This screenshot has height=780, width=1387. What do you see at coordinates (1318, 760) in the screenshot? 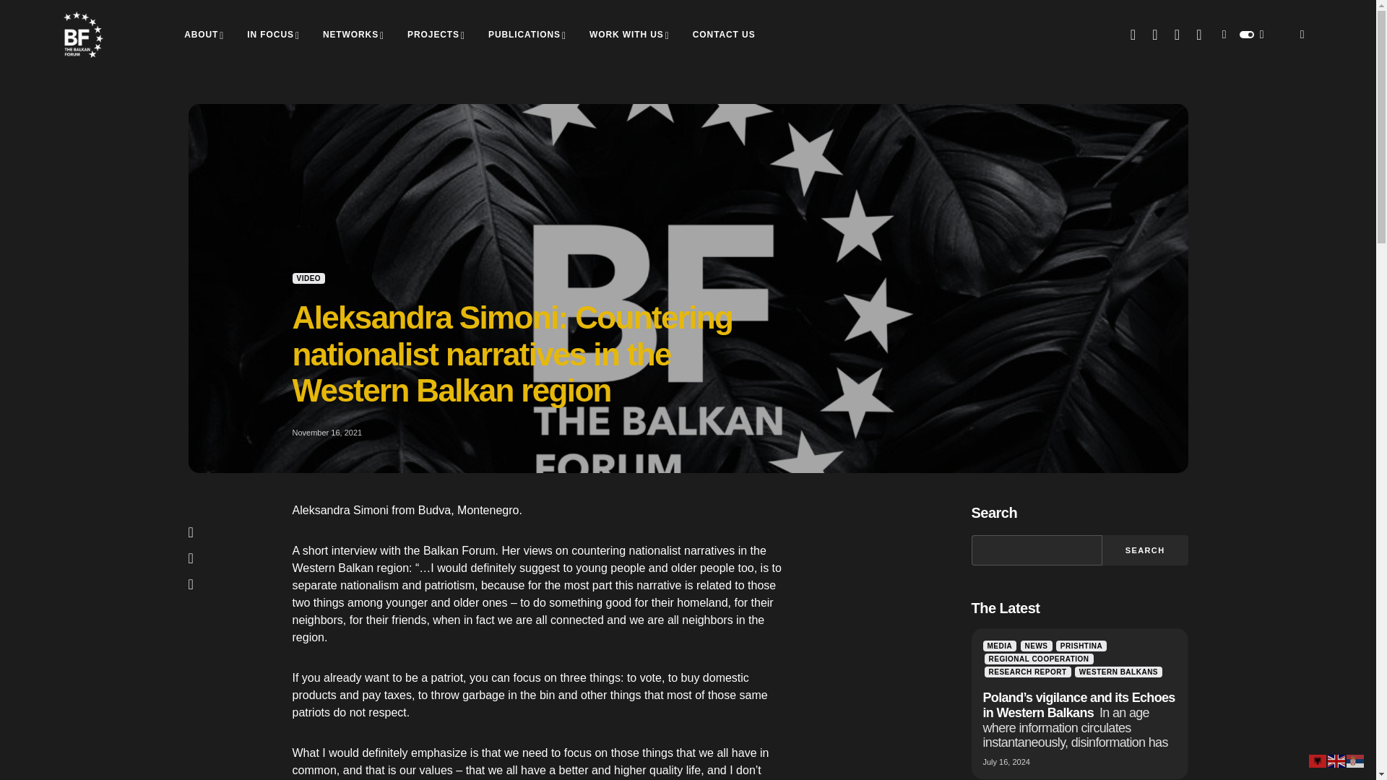
I see `Albanian` at bounding box center [1318, 760].